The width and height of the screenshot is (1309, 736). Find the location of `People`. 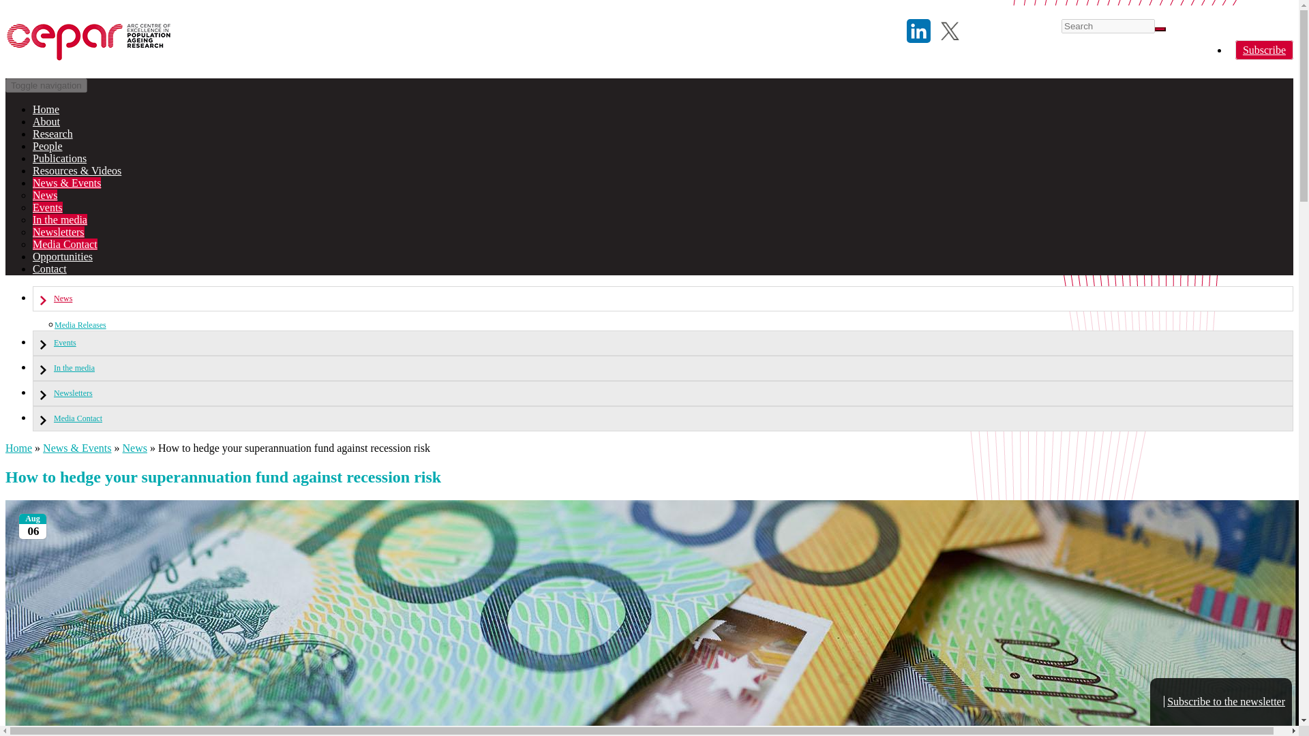

People is located at coordinates (48, 146).